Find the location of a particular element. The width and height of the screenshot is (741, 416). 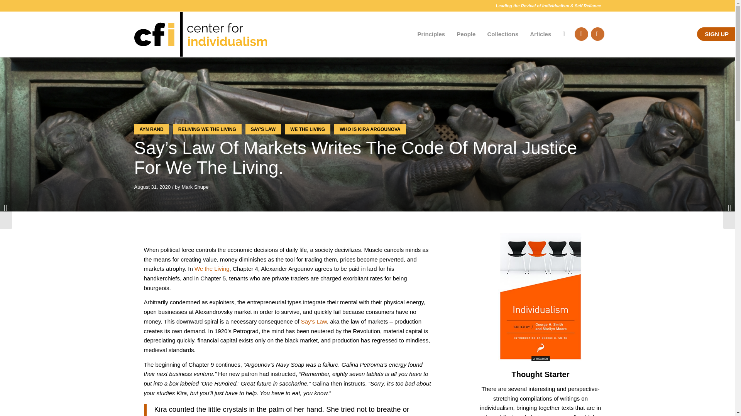

AYN RAND is located at coordinates (151, 129).